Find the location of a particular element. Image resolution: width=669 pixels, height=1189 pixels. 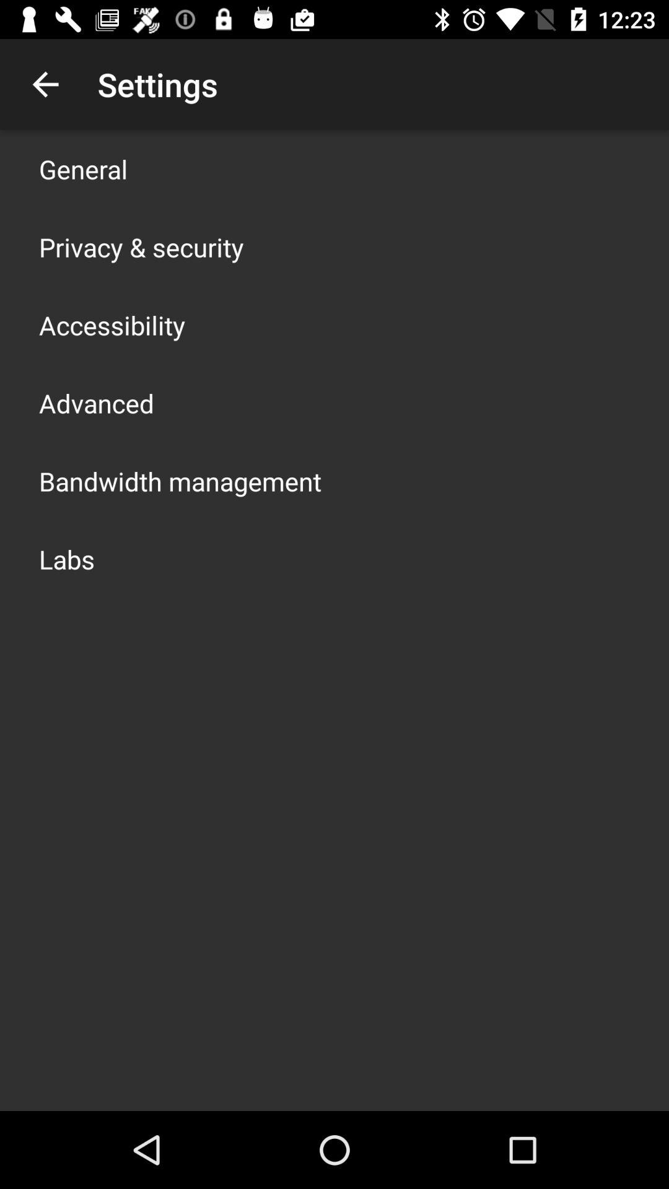

jump until the privacy & security item is located at coordinates (141, 246).